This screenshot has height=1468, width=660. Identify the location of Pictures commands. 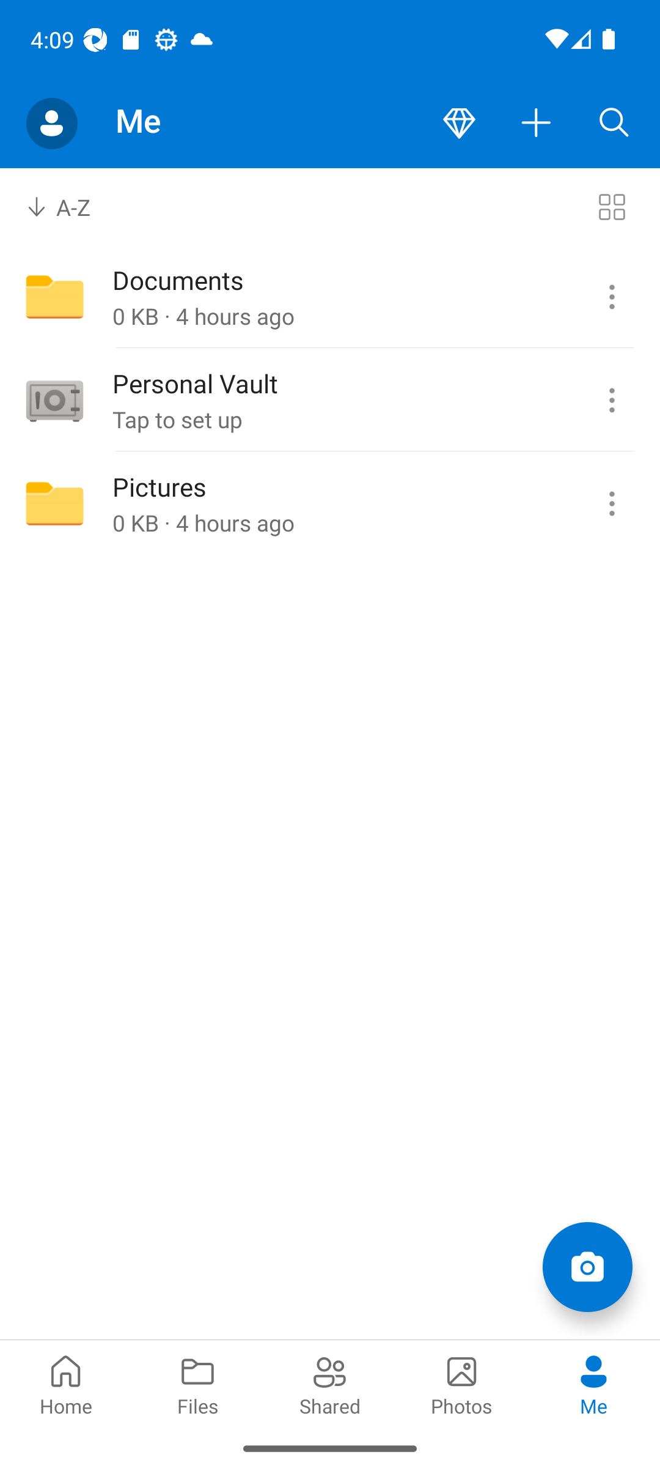
(611, 503).